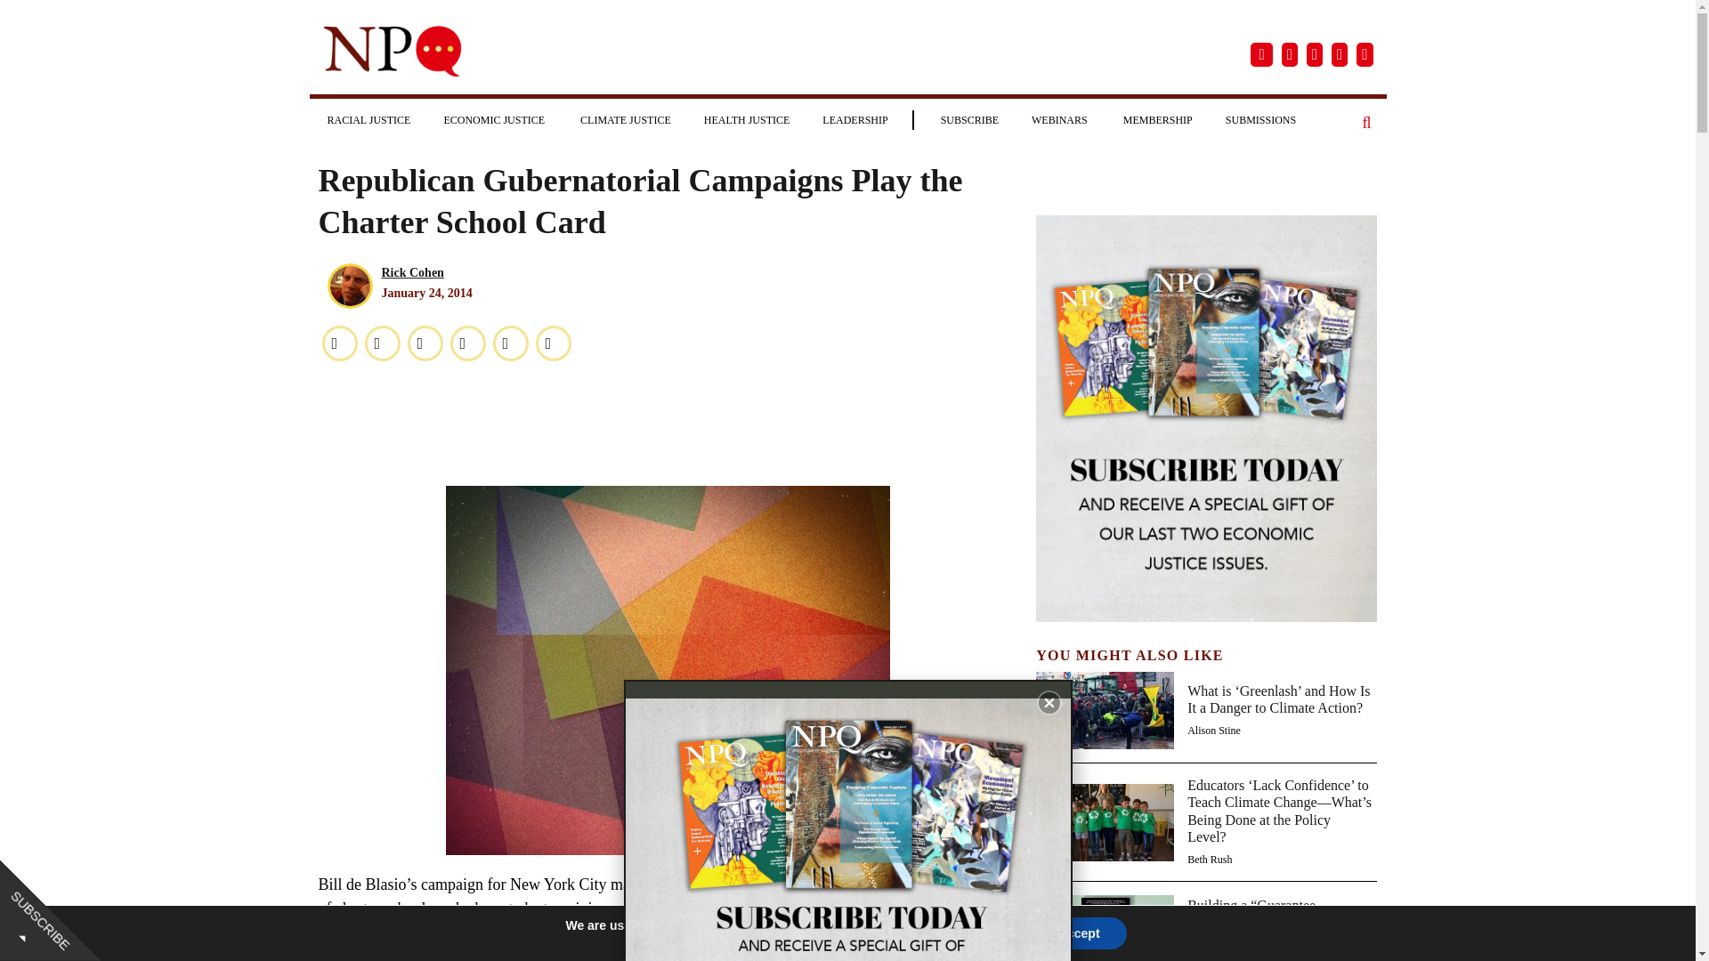 This screenshot has width=1709, height=961. I want to click on Subscribe, so click(969, 119).